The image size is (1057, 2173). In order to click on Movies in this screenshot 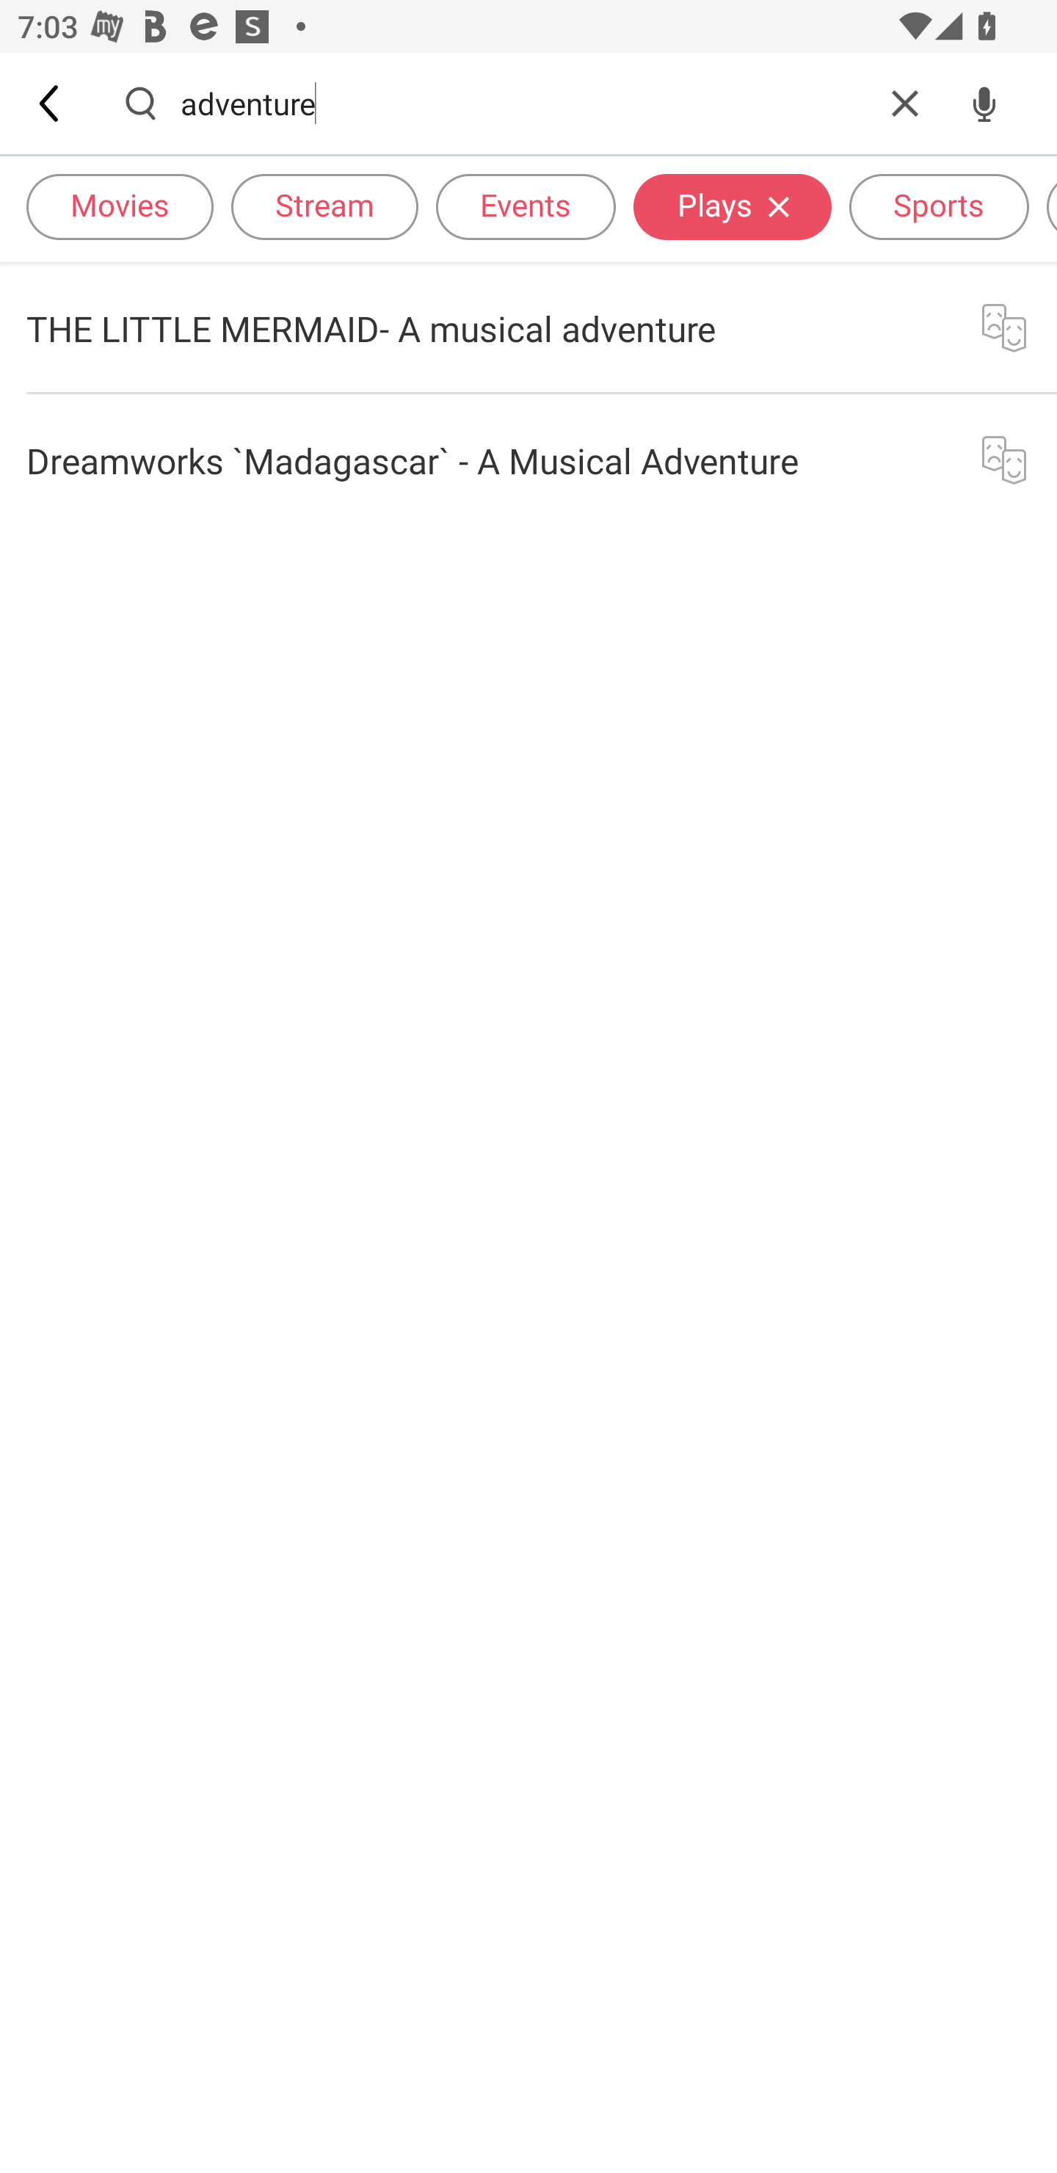, I will do `click(120, 206)`.